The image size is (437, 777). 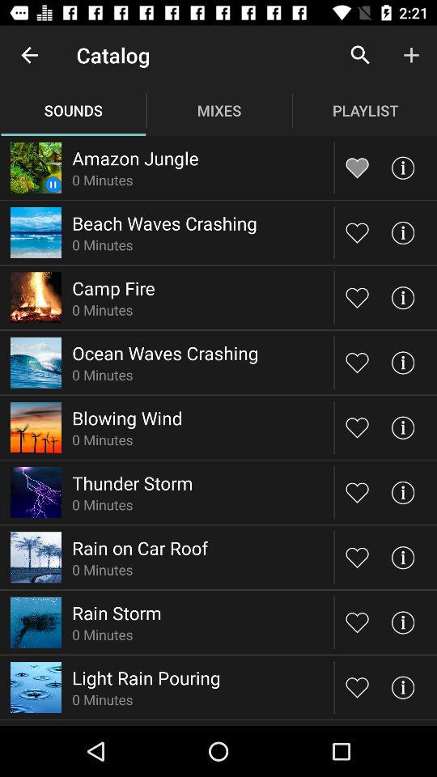 What do you see at coordinates (358, 167) in the screenshot?
I see `unfavorite song` at bounding box center [358, 167].